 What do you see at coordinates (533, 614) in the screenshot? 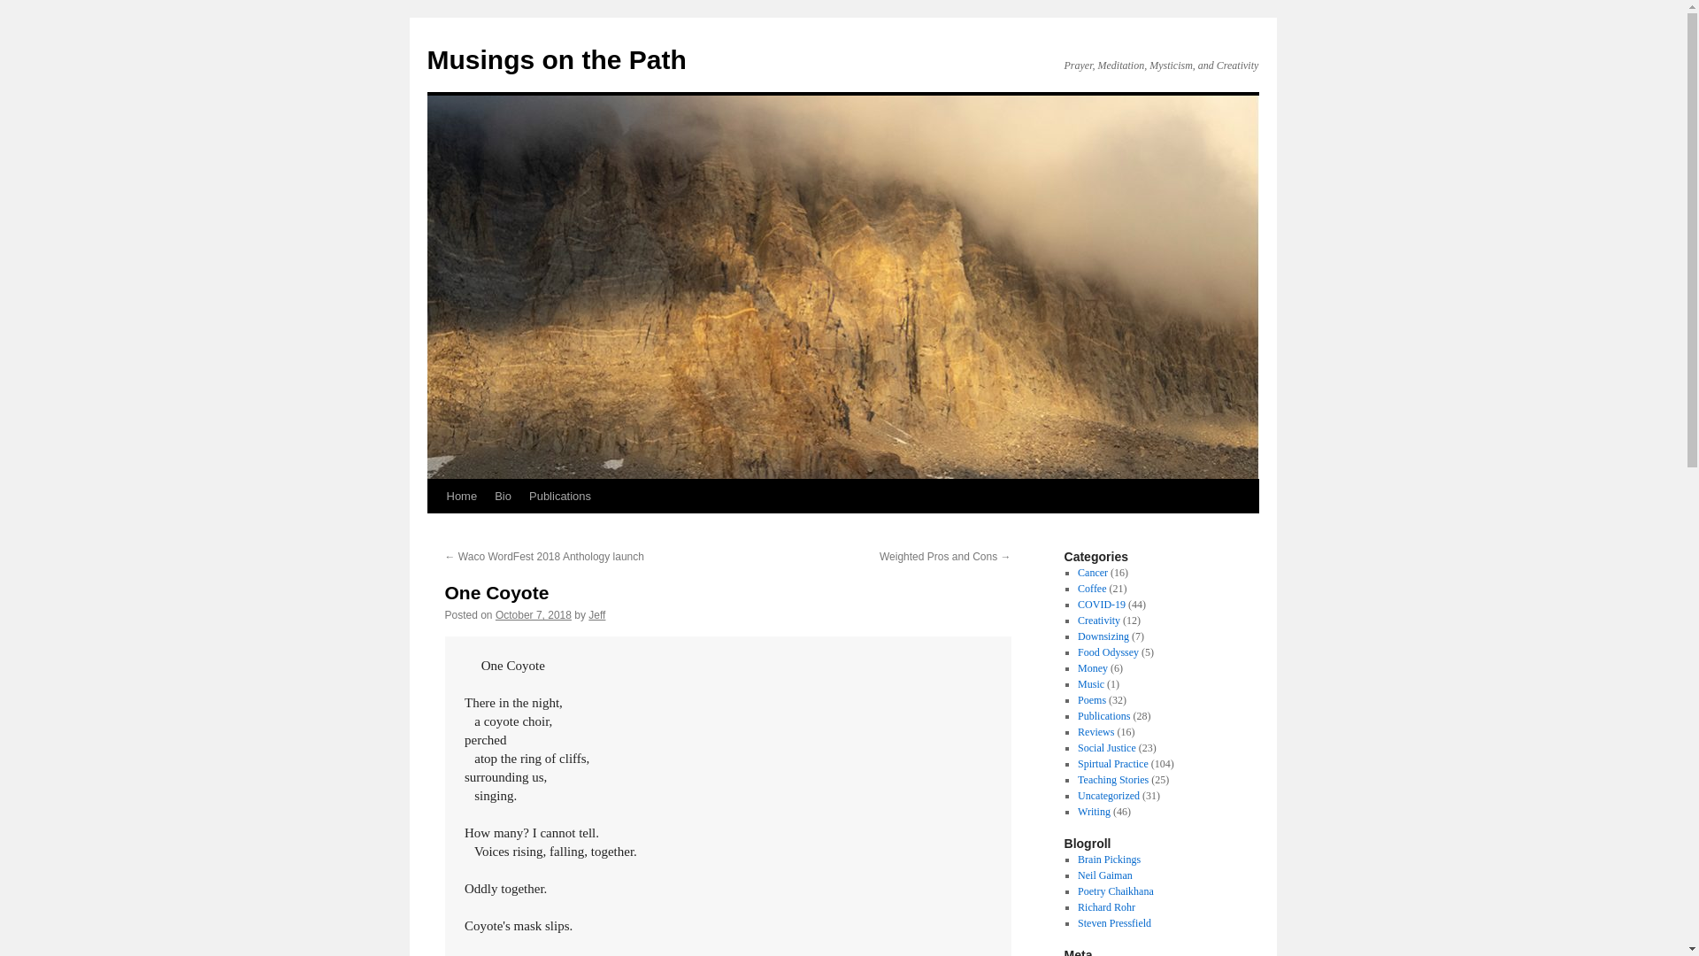
I see `October 7, 2018` at bounding box center [533, 614].